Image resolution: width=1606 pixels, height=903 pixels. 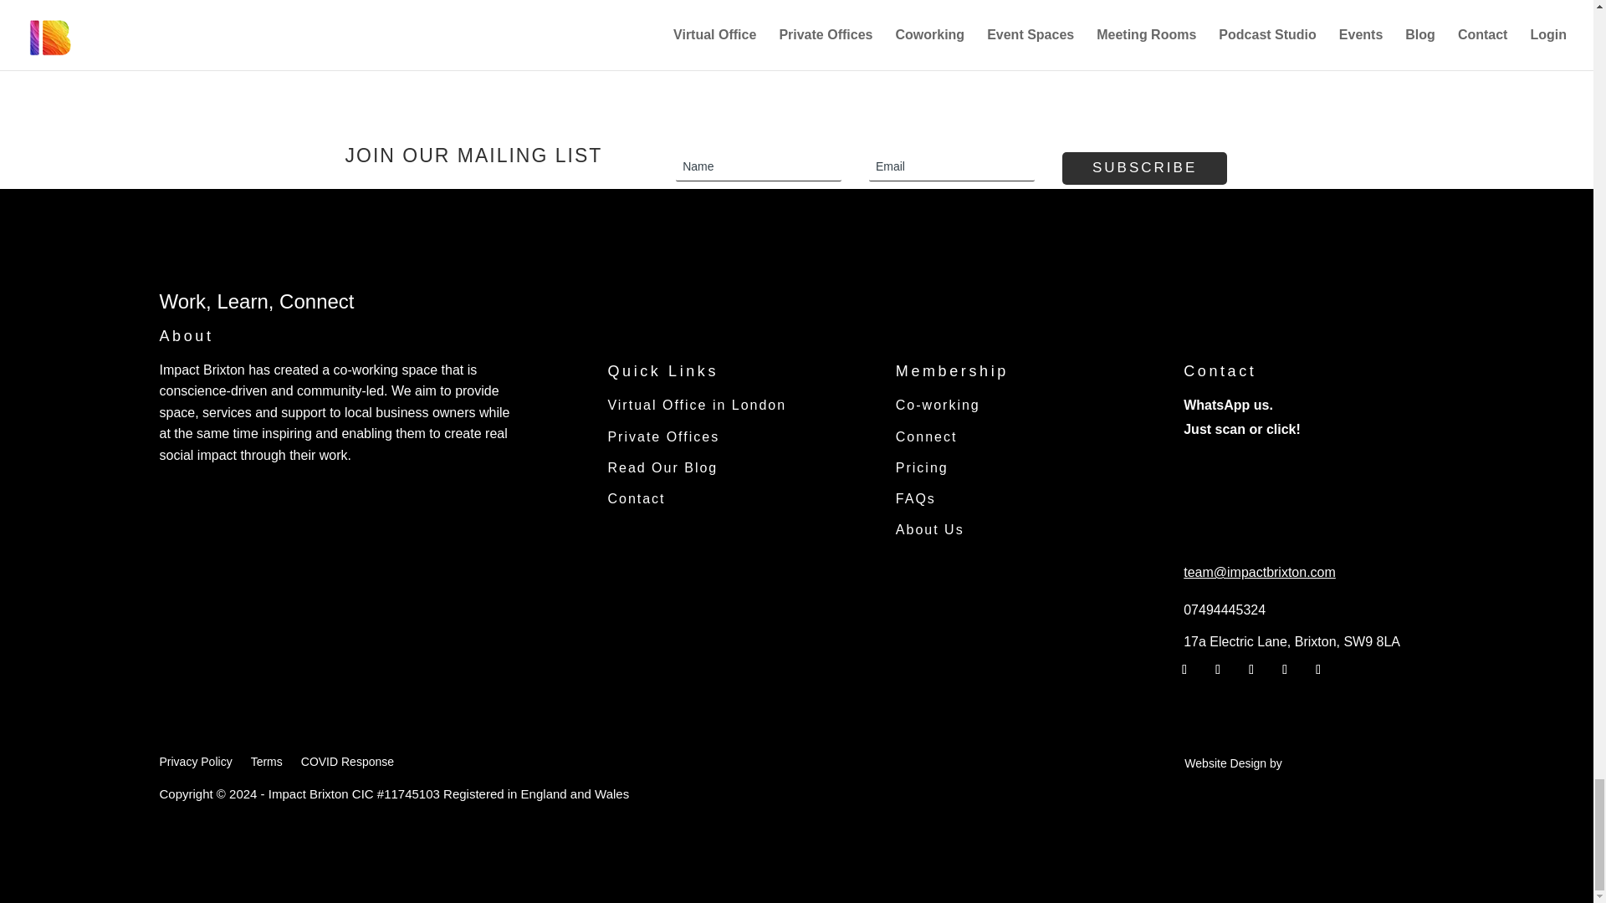 What do you see at coordinates (732, 436) in the screenshot?
I see `Private Offices` at bounding box center [732, 436].